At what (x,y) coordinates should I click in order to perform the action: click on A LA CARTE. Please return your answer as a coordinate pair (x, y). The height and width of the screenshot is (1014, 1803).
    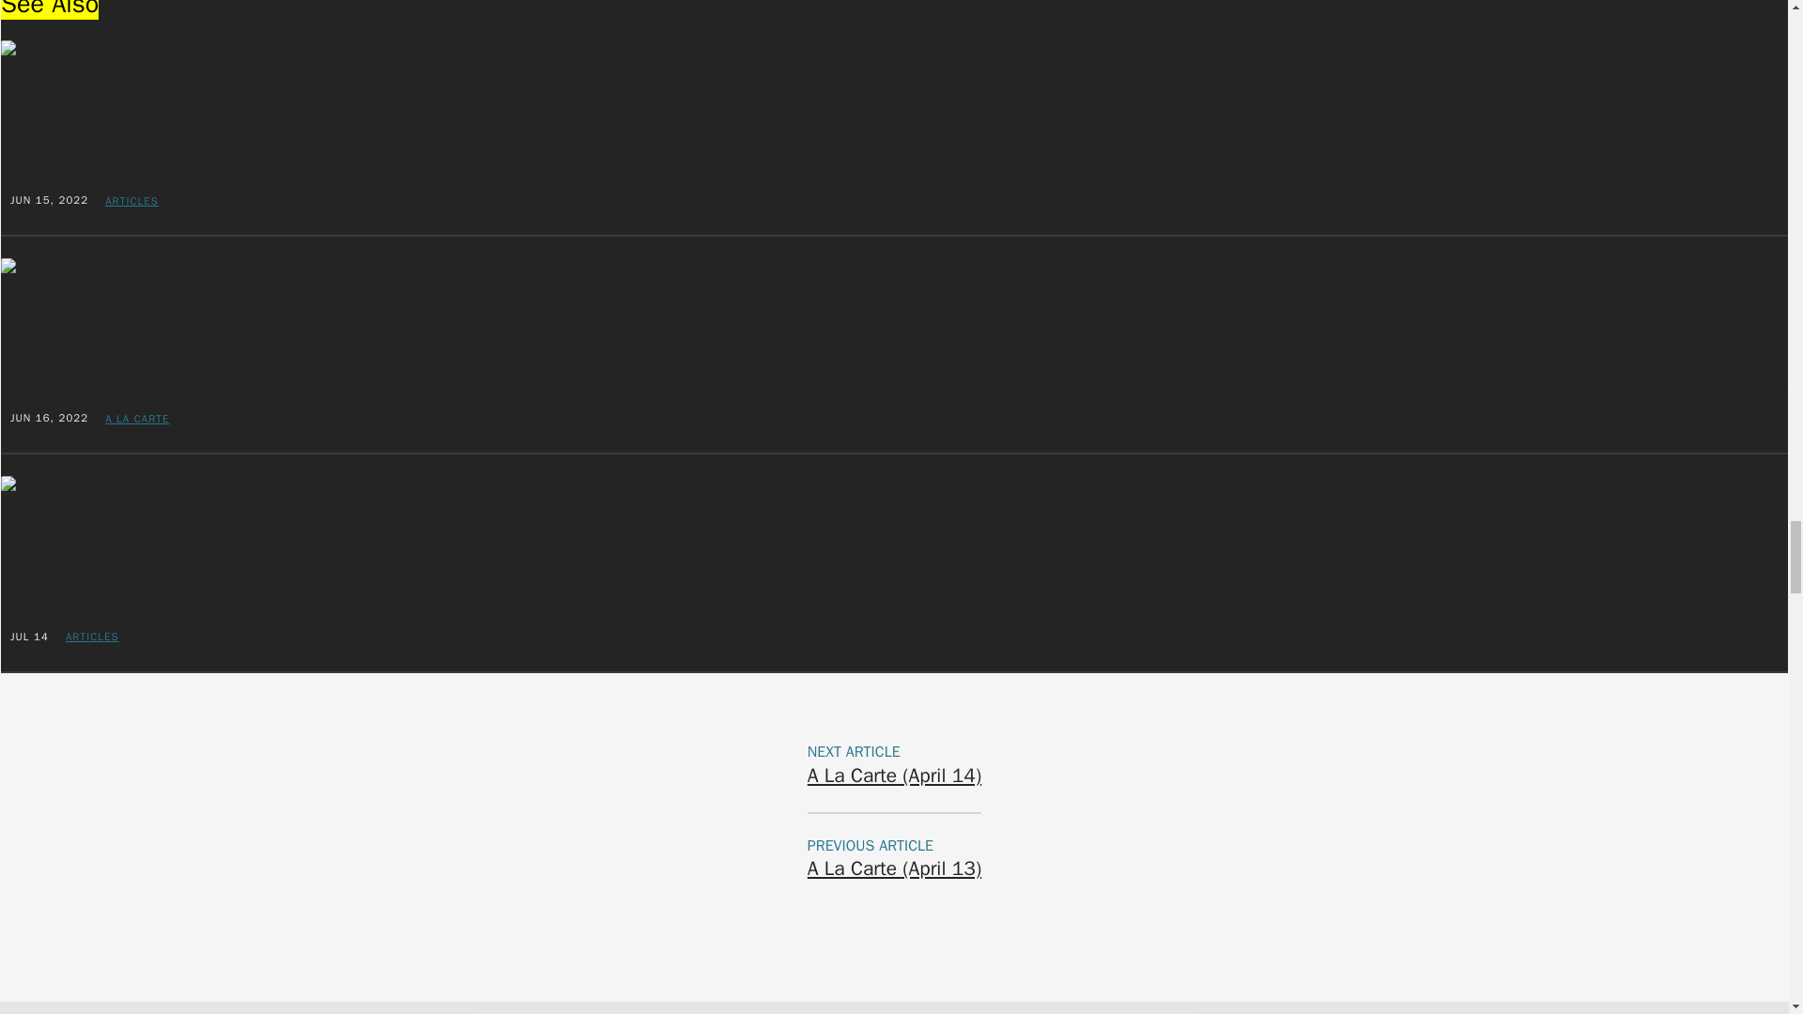
    Looking at the image, I should click on (137, 418).